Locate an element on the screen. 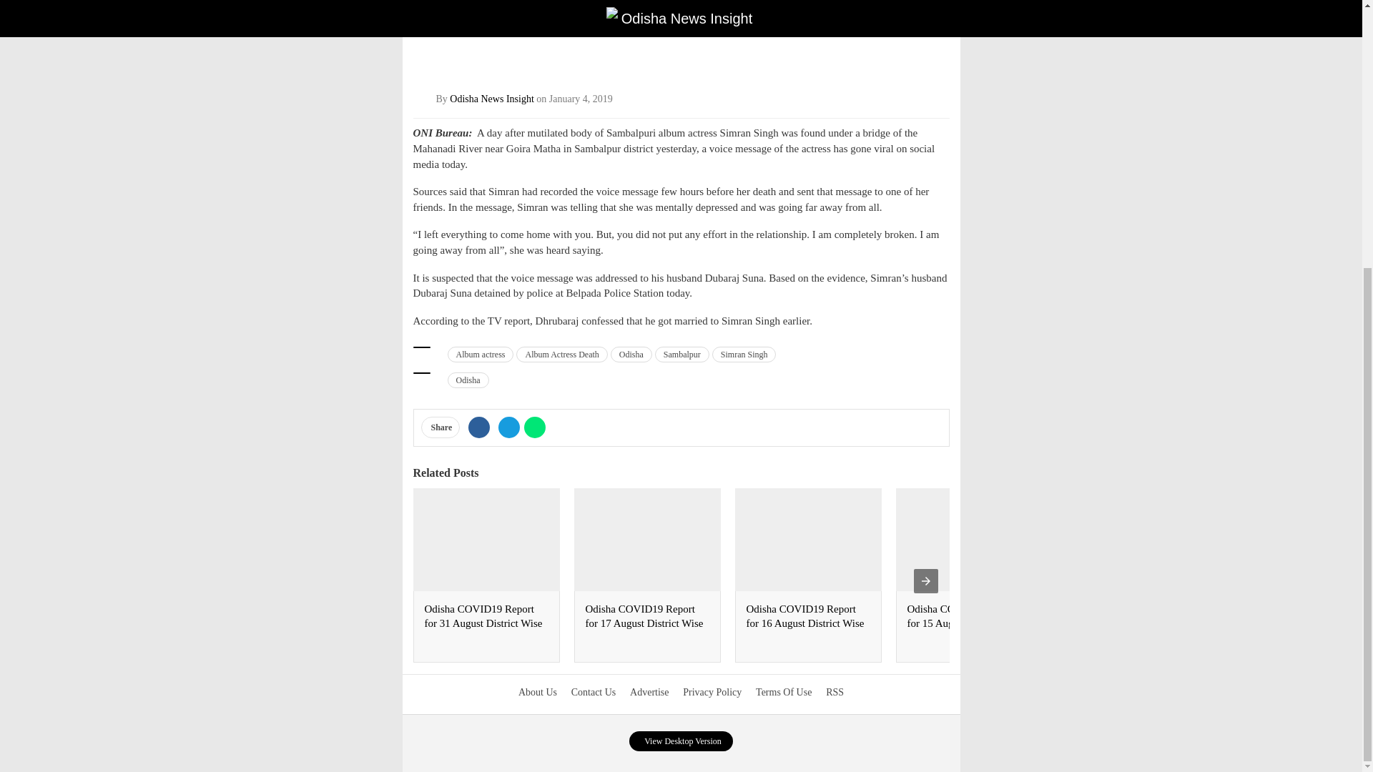  View Desktop Version is located at coordinates (681, 741).